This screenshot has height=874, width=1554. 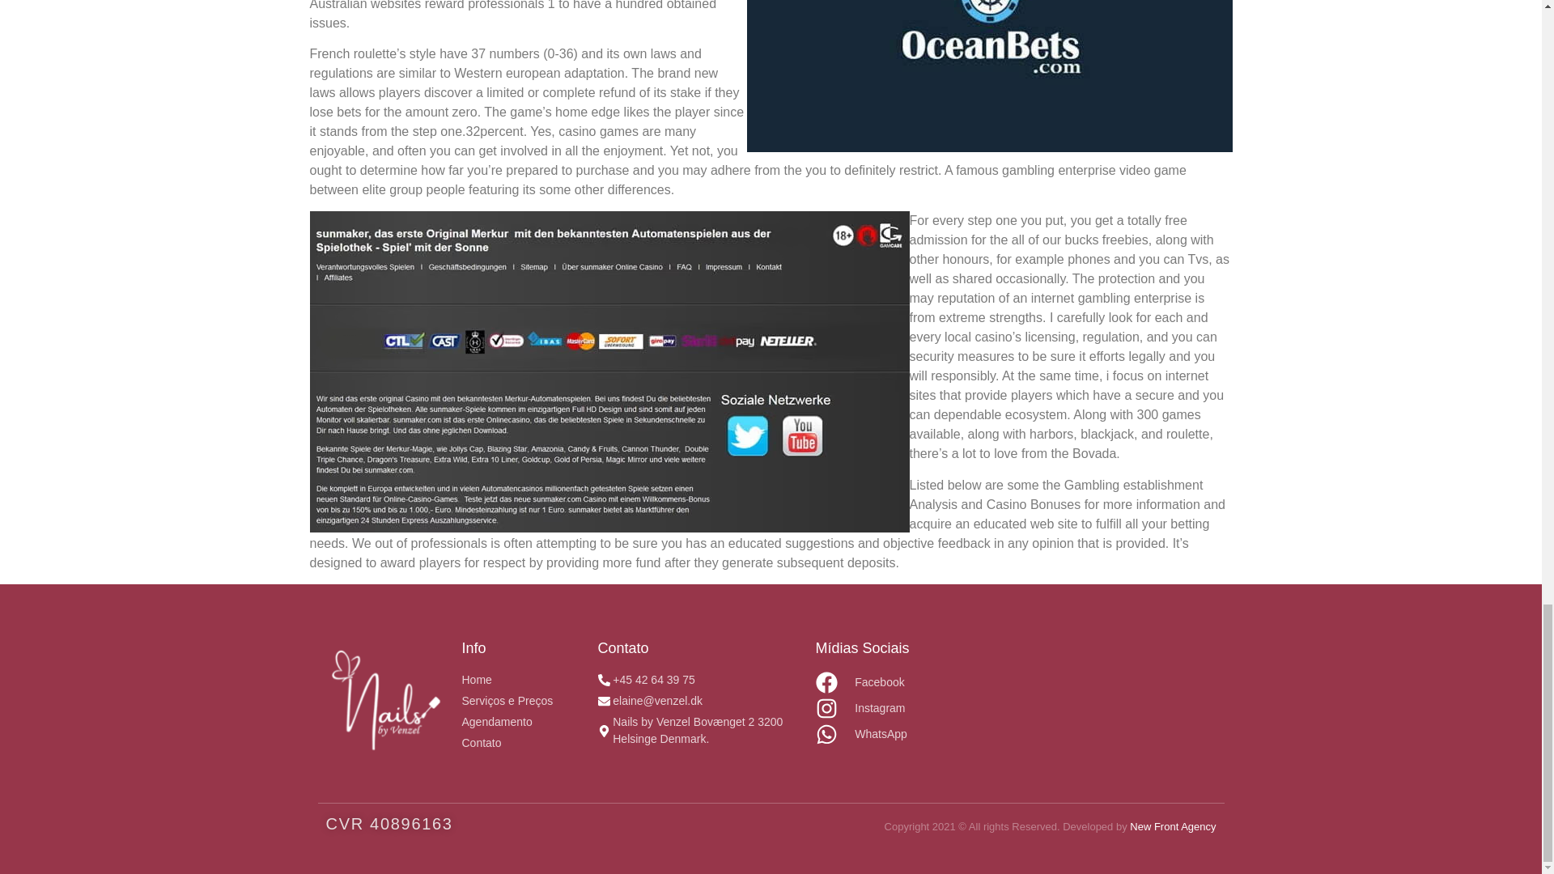 What do you see at coordinates (876, 683) in the screenshot?
I see `Facebook` at bounding box center [876, 683].